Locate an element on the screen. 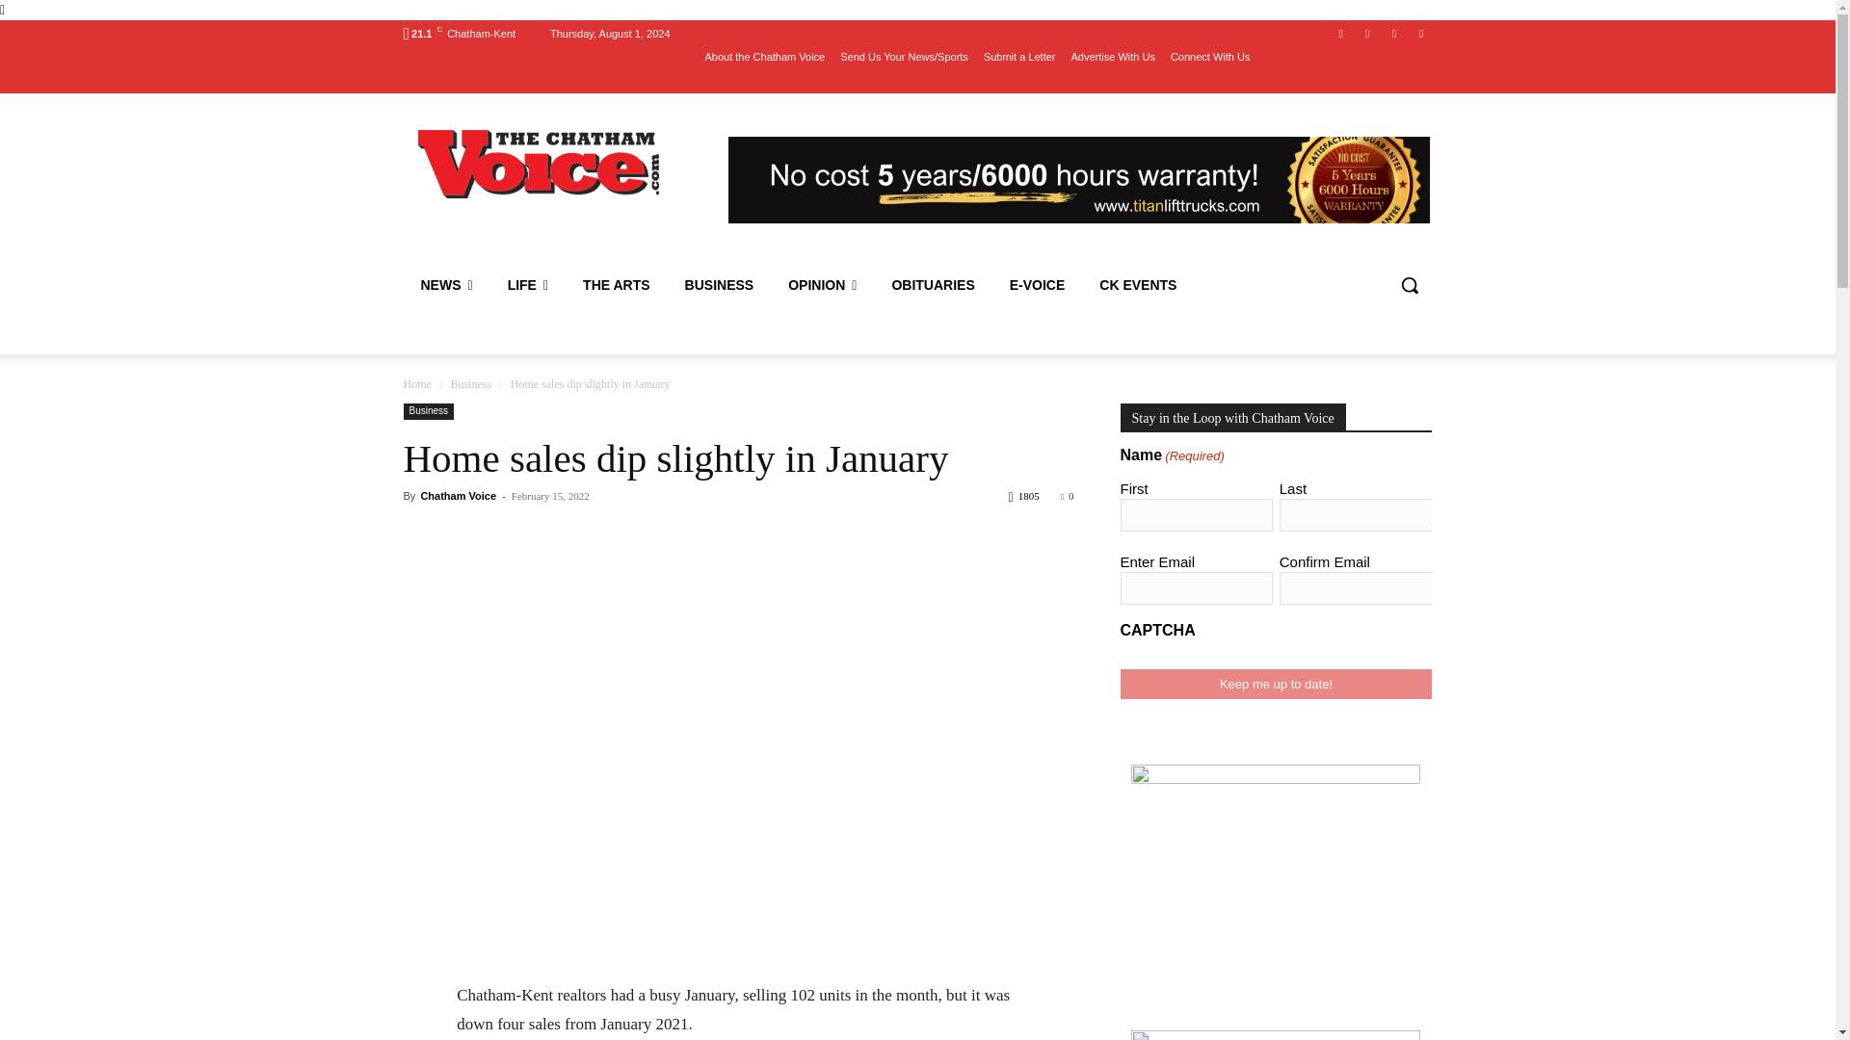 This screenshot has height=1040, width=1850. LIFE is located at coordinates (528, 285).